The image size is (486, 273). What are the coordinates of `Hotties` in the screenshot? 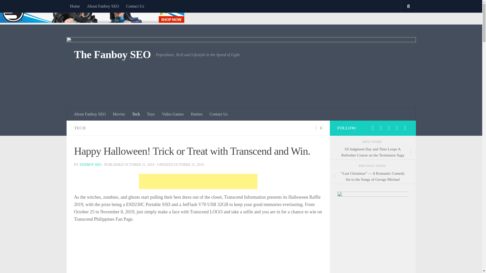 It's located at (196, 114).